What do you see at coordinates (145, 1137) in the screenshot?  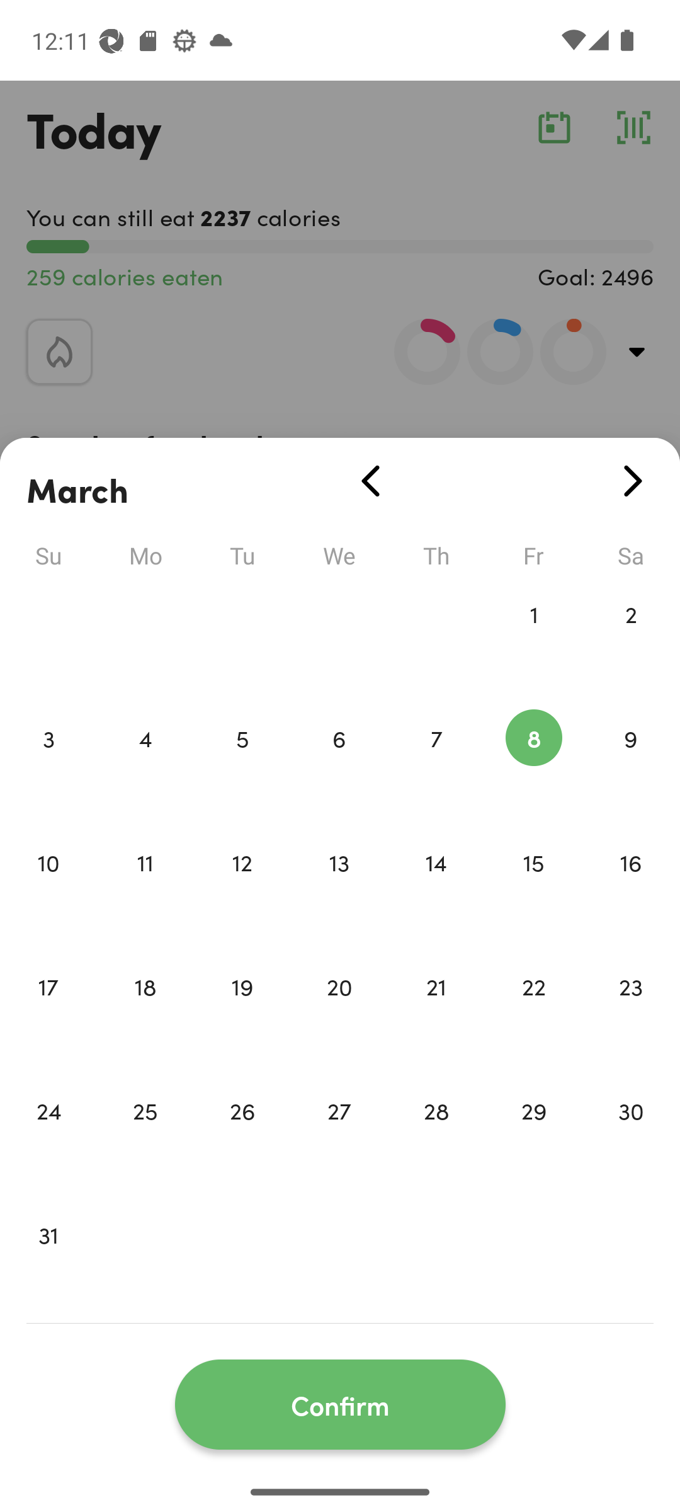 I see `25` at bounding box center [145, 1137].